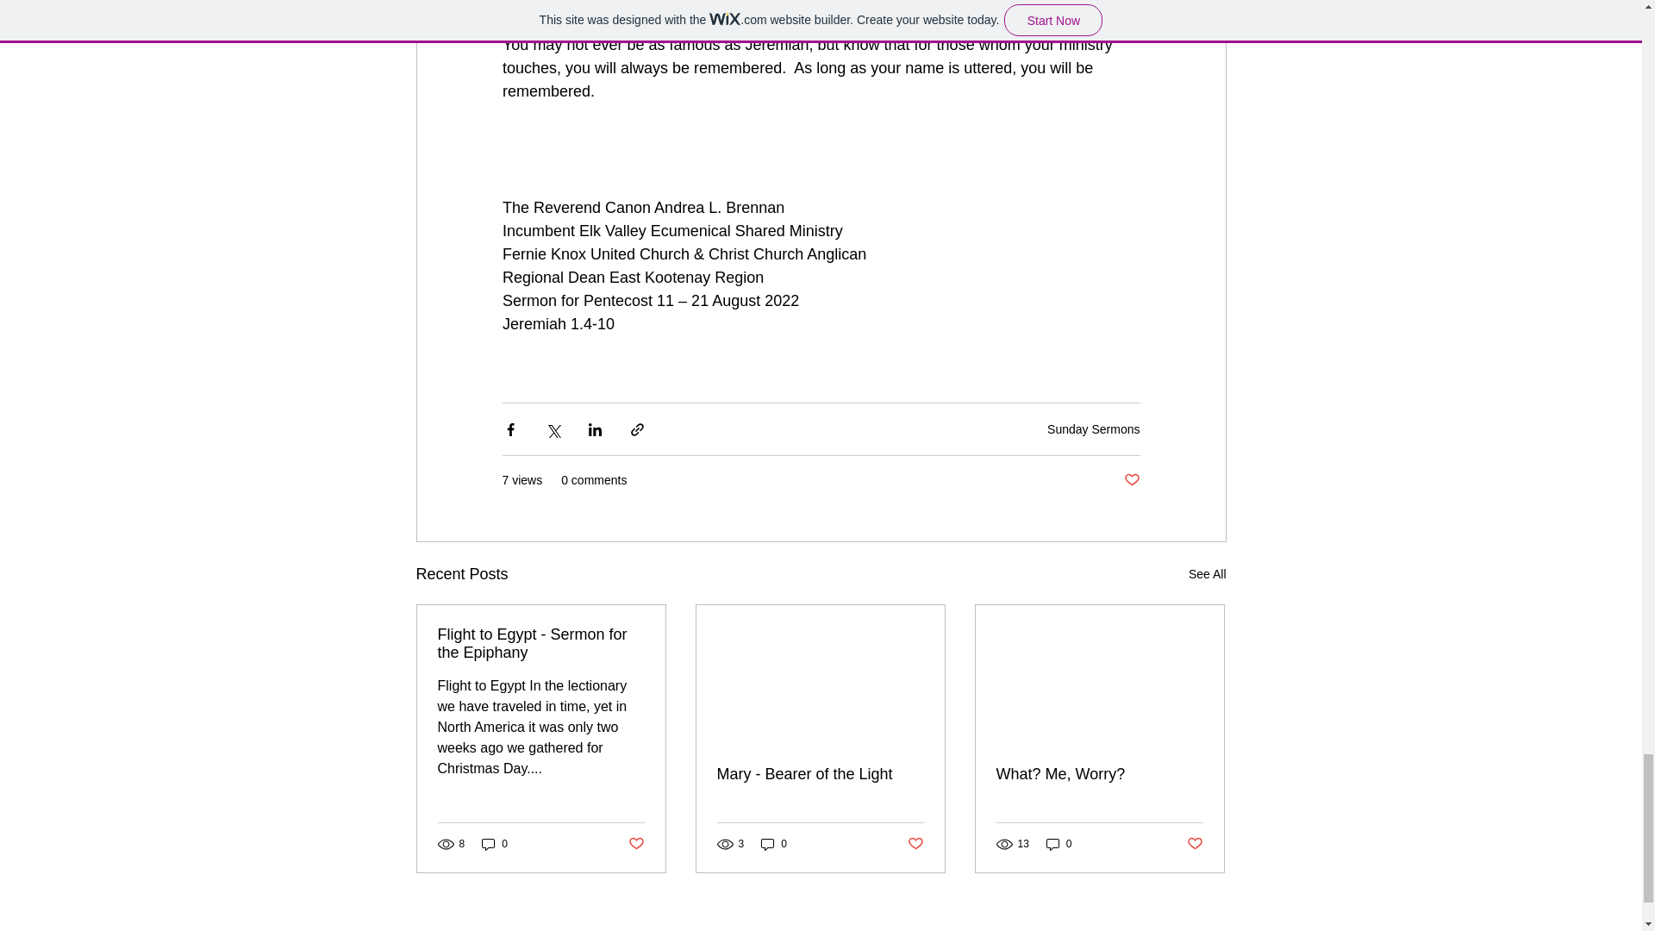  What do you see at coordinates (495, 844) in the screenshot?
I see `0` at bounding box center [495, 844].